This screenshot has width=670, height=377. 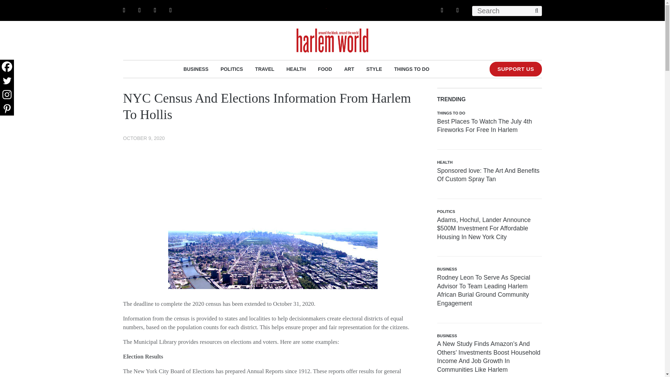 I want to click on Pinterest, so click(x=7, y=108).